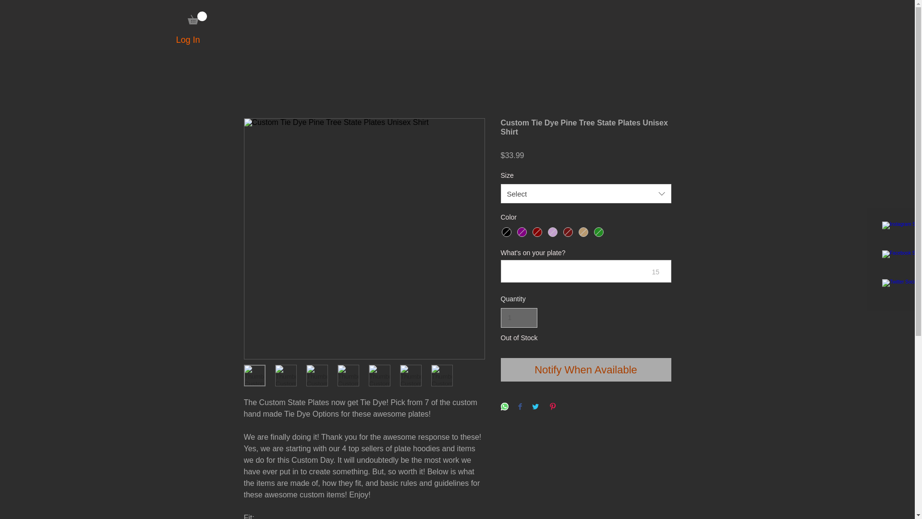  What do you see at coordinates (519, 318) in the screenshot?
I see `1` at bounding box center [519, 318].